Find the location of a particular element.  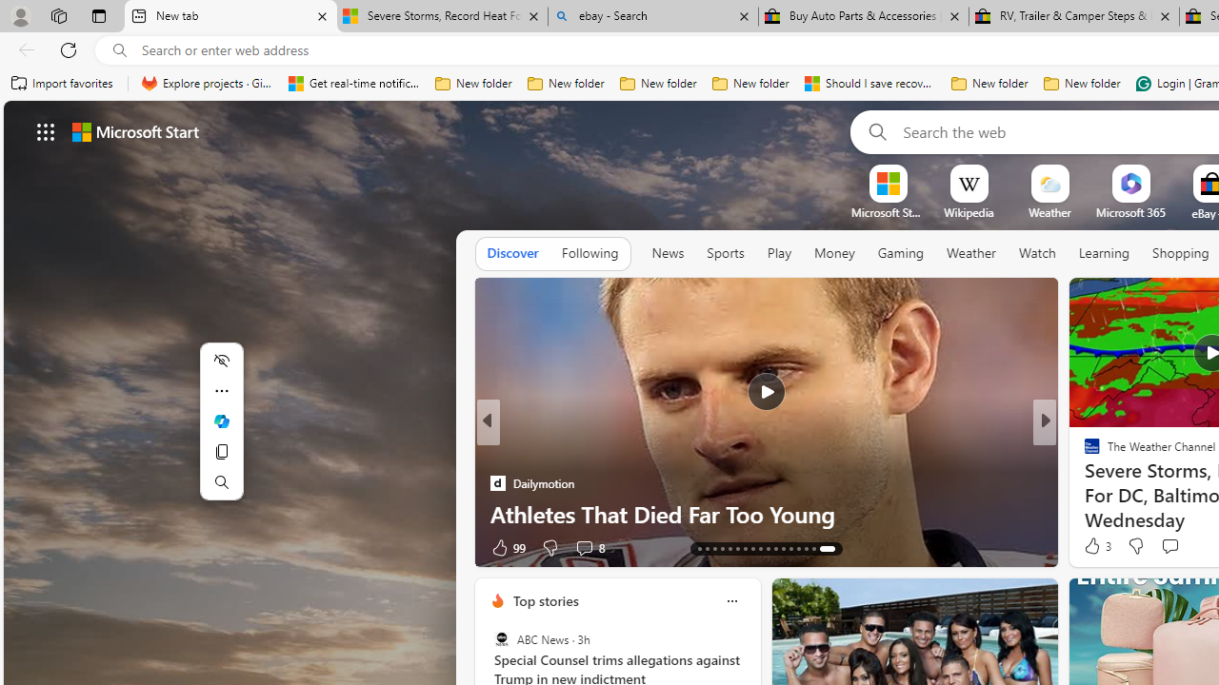

99 Like is located at coordinates (1094, 546).